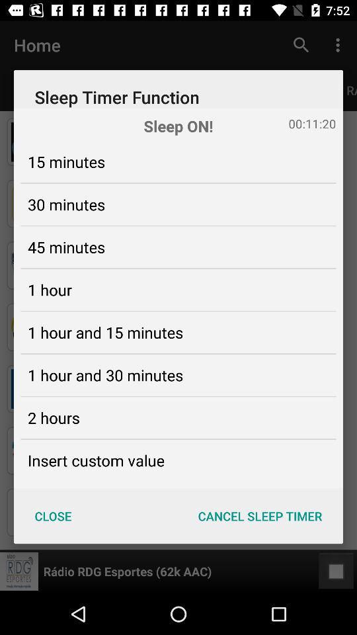  I want to click on turn on item to the left of the cancel sleep timer item, so click(53, 516).